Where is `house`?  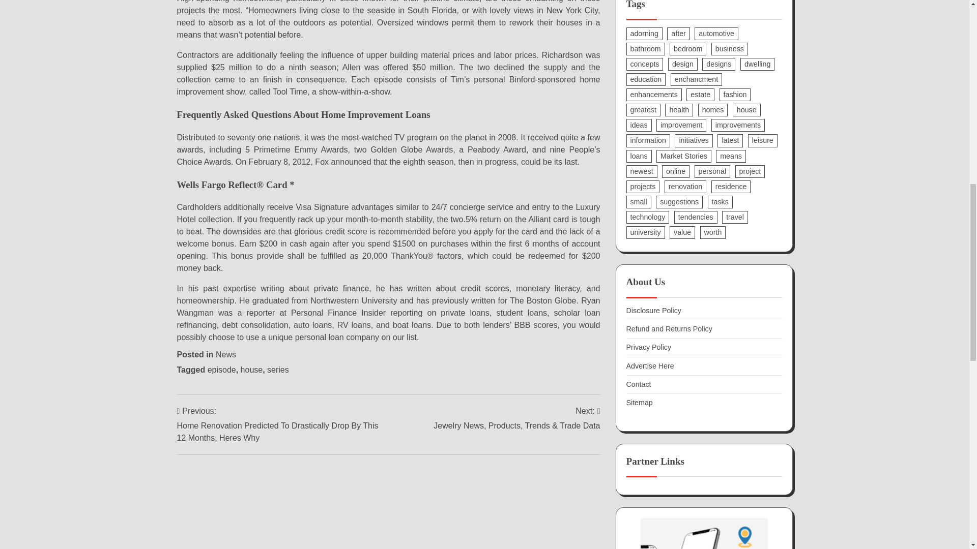
house is located at coordinates (251, 370).